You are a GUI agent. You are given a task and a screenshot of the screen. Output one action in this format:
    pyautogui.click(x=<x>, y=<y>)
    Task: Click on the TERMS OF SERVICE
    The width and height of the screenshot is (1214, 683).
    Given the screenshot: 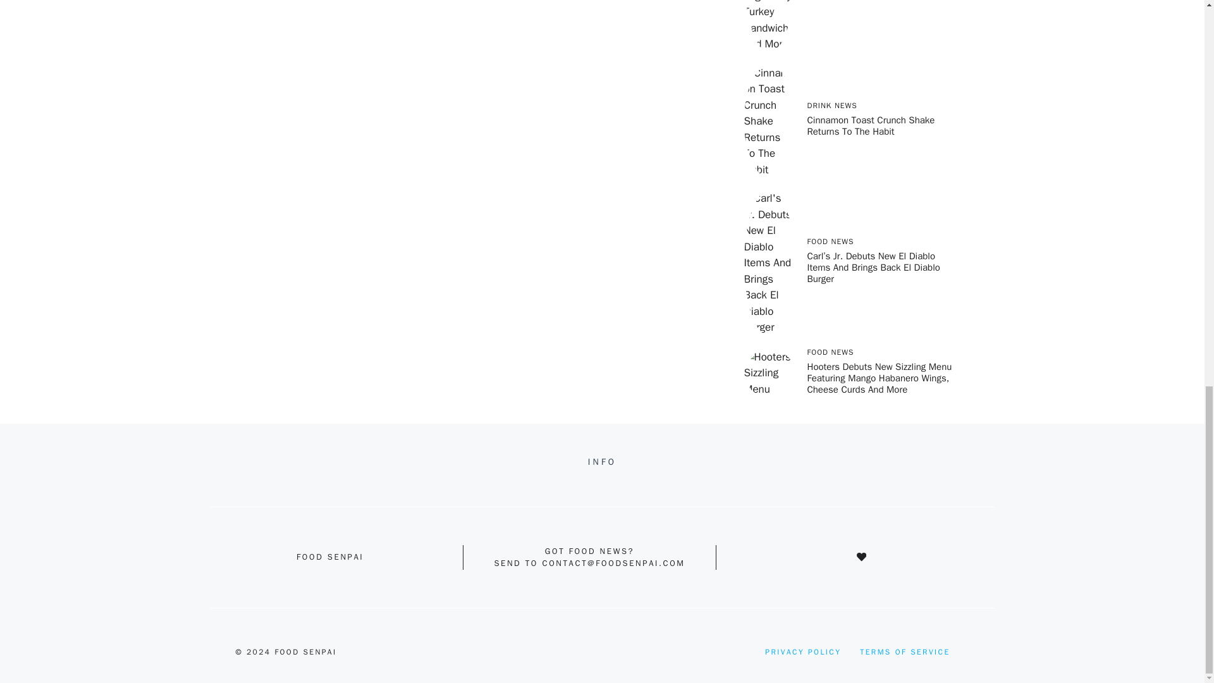 What is the action you would take?
    pyautogui.click(x=904, y=651)
    